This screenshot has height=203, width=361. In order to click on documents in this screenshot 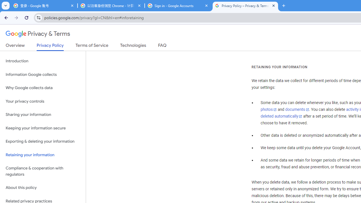, I will do `click(297, 110)`.